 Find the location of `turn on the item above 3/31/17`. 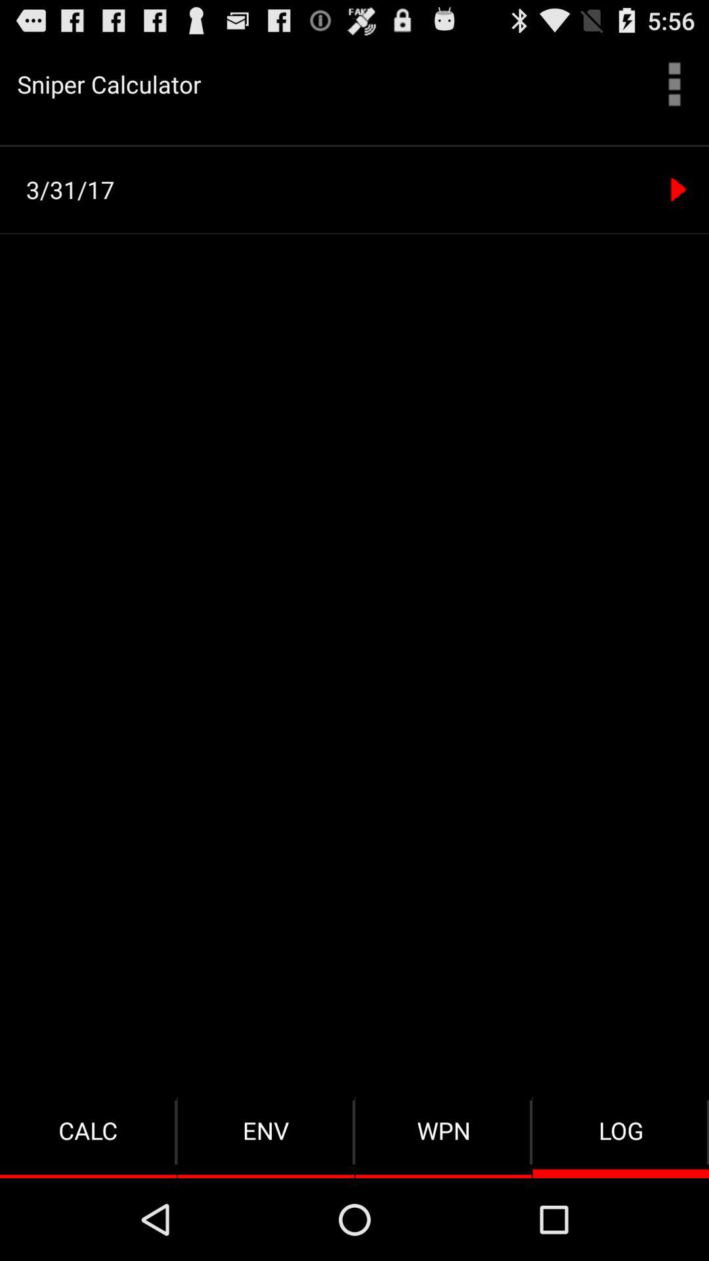

turn on the item above 3/31/17 is located at coordinates (354, 146).